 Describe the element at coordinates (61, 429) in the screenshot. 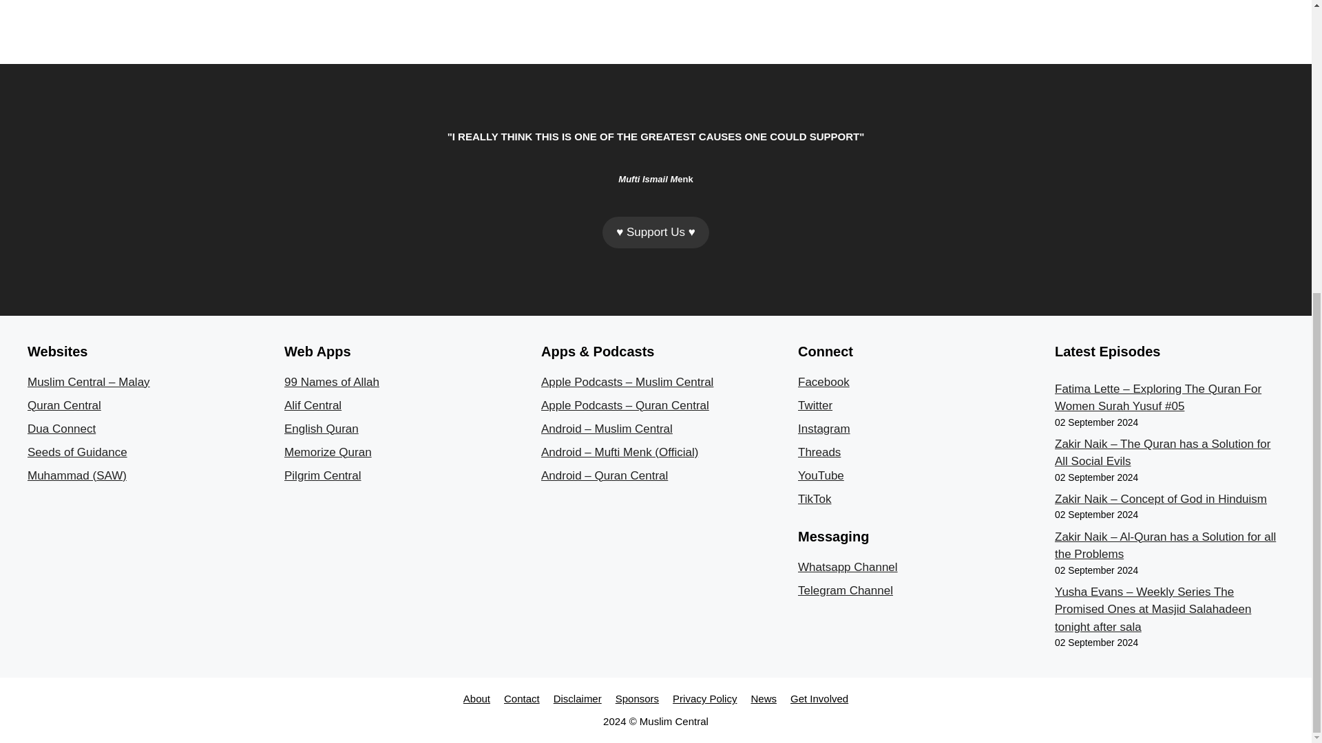

I see `Dua Connect` at that location.